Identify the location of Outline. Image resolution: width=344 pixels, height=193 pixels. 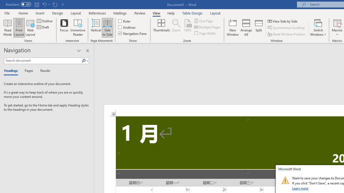
(45, 21).